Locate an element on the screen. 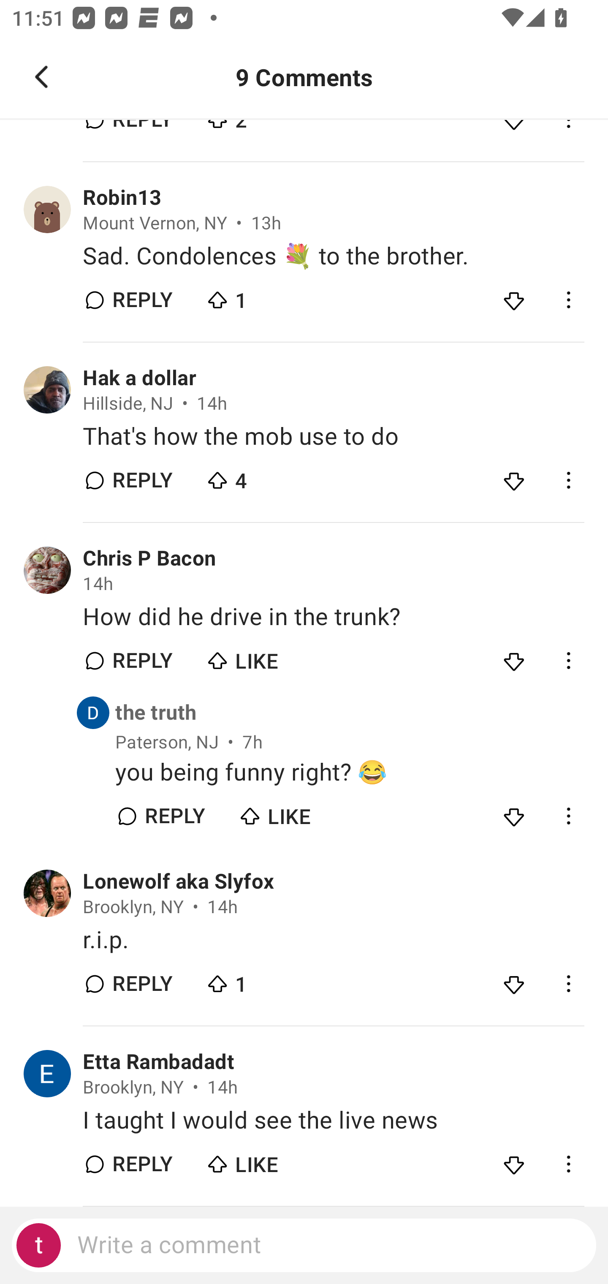 The height and width of the screenshot is (1284, 608). Robin13 is located at coordinates (122, 198).